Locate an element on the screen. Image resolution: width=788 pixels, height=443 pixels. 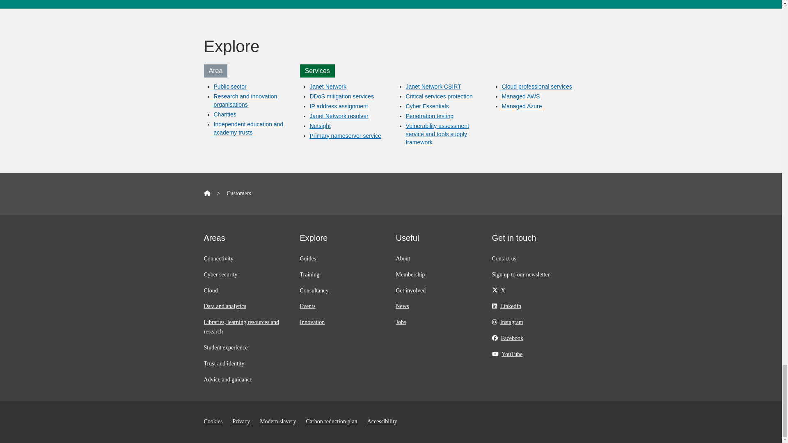
Independent education and academy trusts is located at coordinates (248, 128).